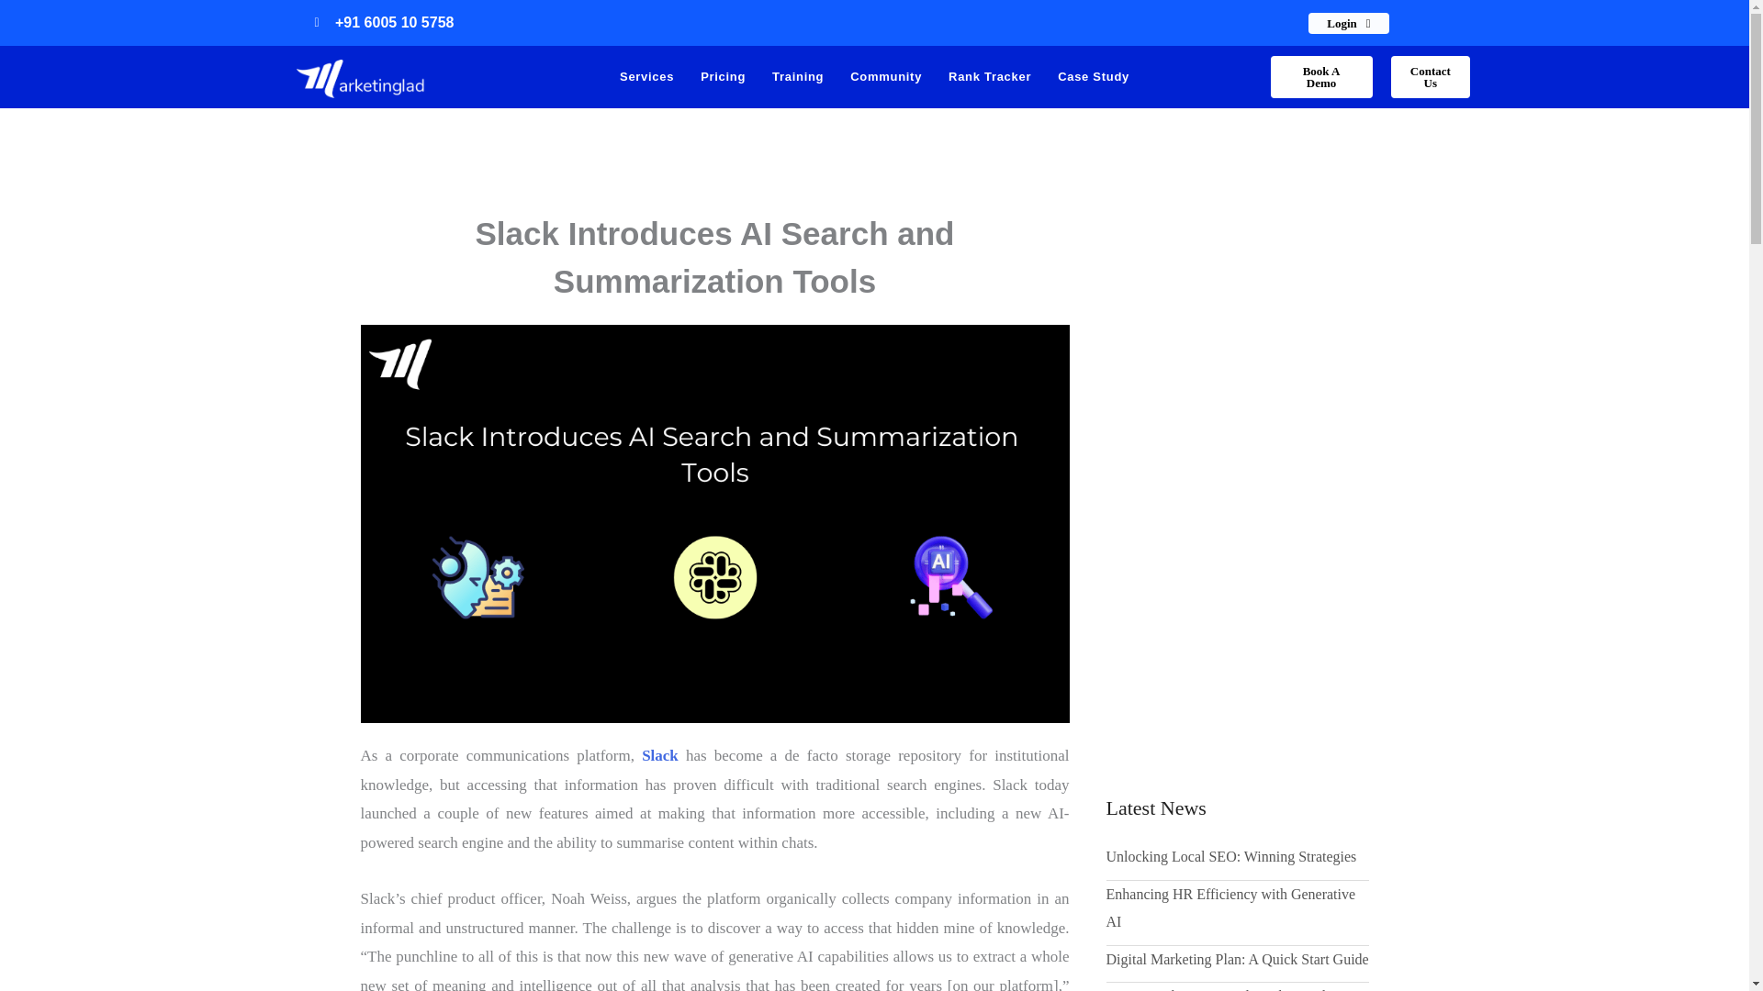 This screenshot has height=991, width=1763. I want to click on Login, so click(1348, 23).